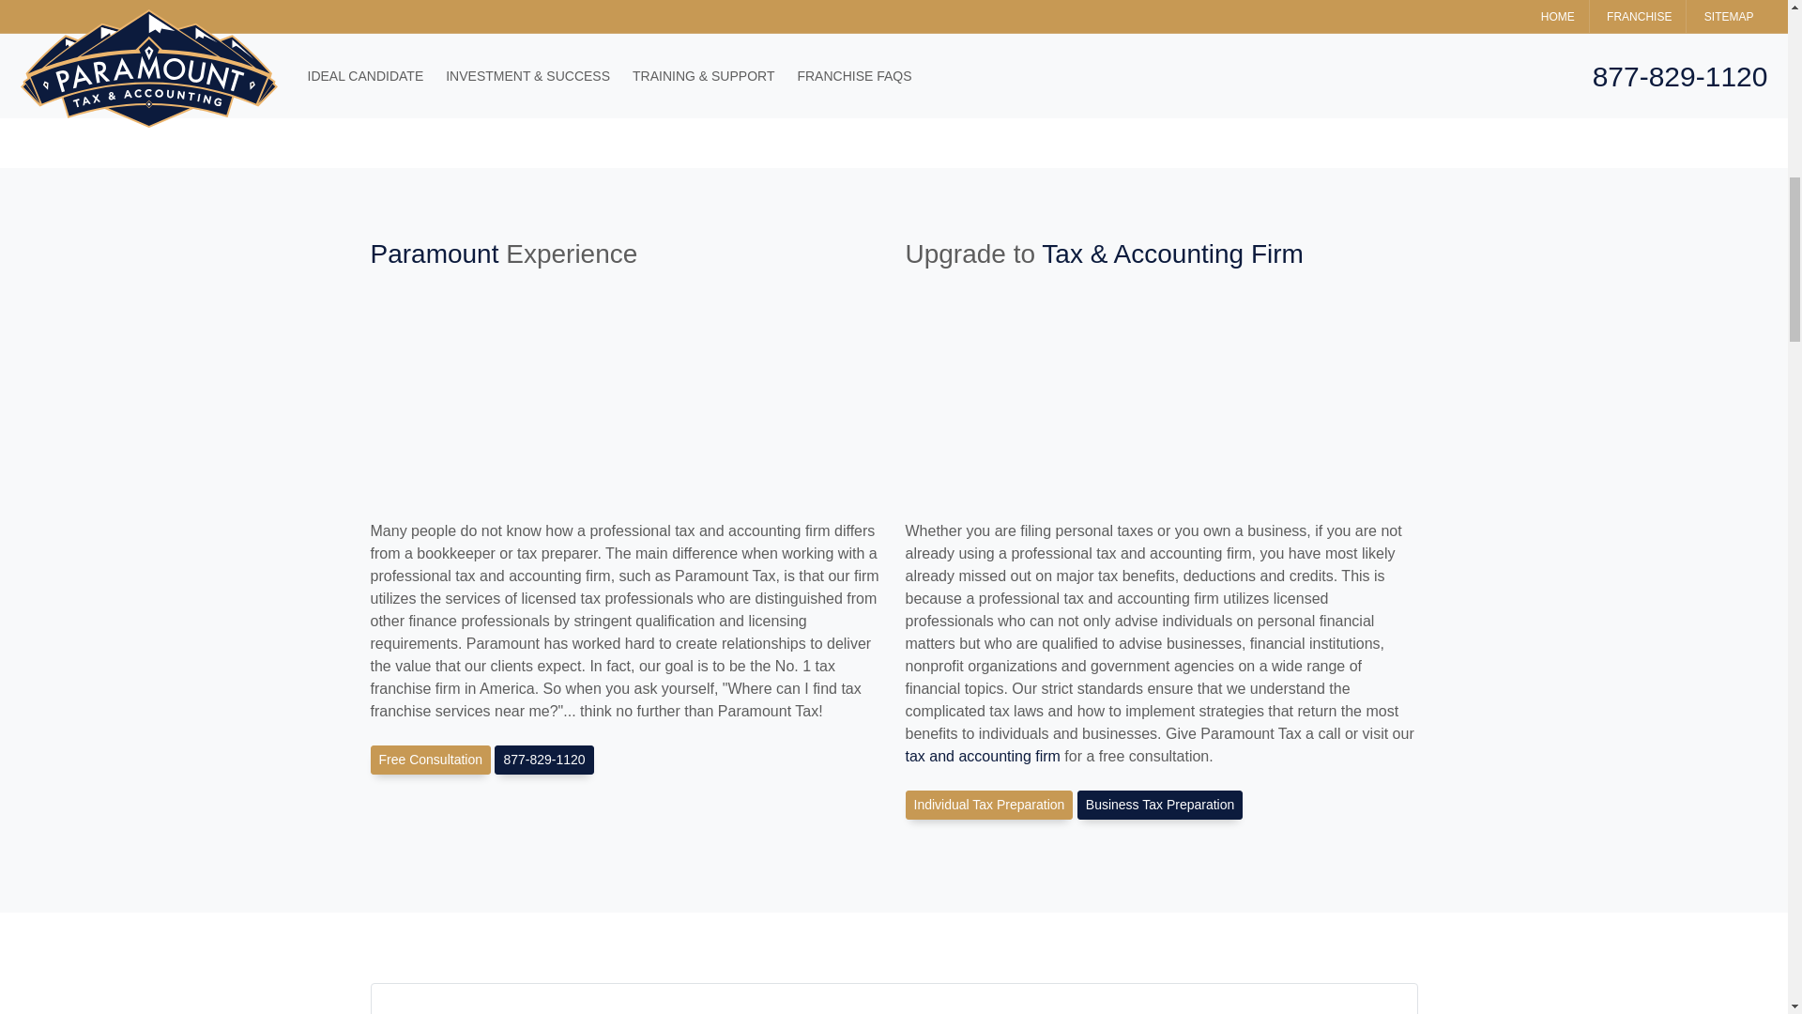  What do you see at coordinates (542, 760) in the screenshot?
I see `tax accountant Paramount Tax` at bounding box center [542, 760].